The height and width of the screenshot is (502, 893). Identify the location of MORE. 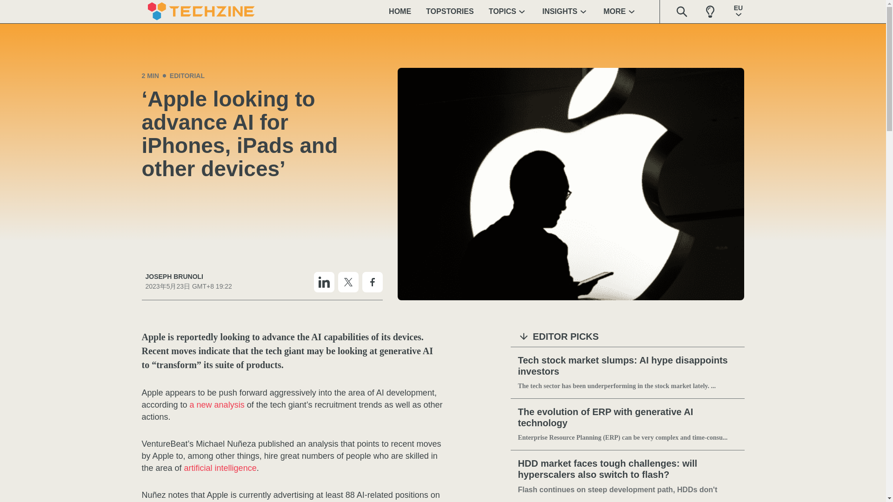
(620, 11).